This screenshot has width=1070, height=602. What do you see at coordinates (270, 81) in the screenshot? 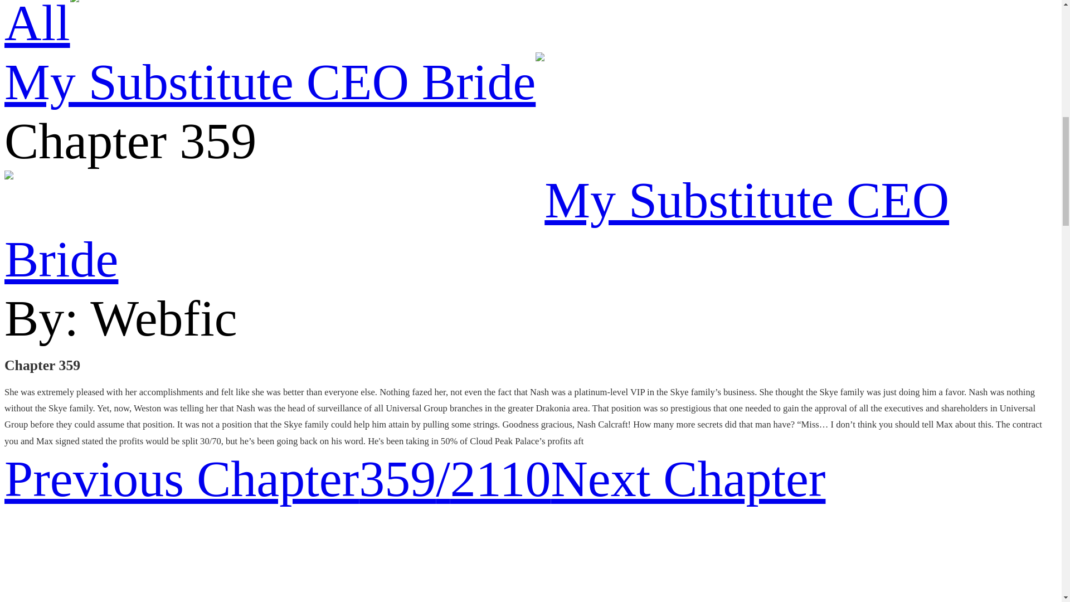
I see `My Substitute CEO Bride` at bounding box center [270, 81].